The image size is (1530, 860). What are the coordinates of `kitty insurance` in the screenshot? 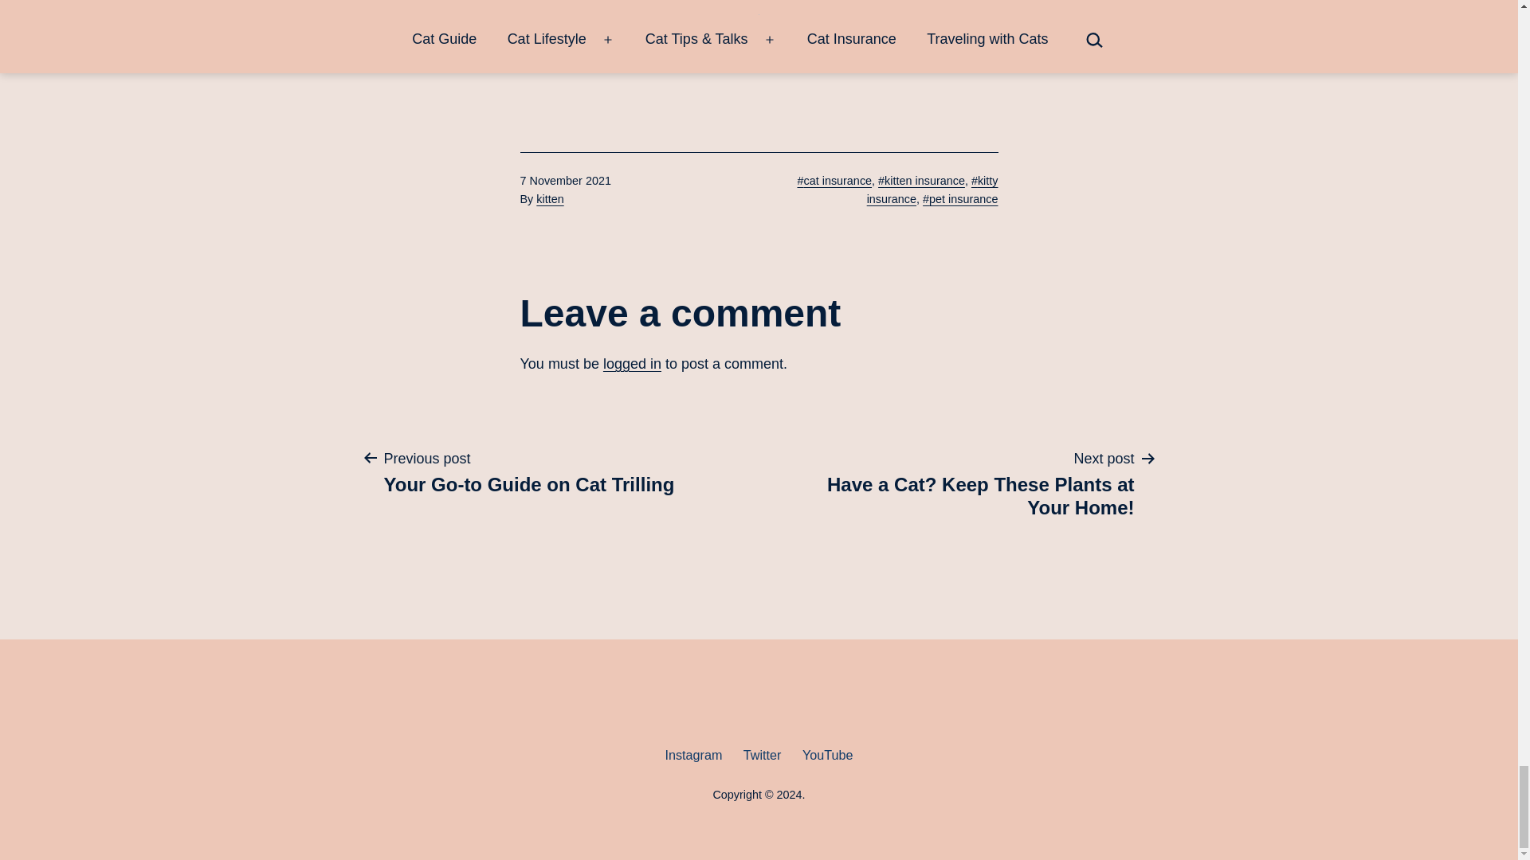 It's located at (631, 363).